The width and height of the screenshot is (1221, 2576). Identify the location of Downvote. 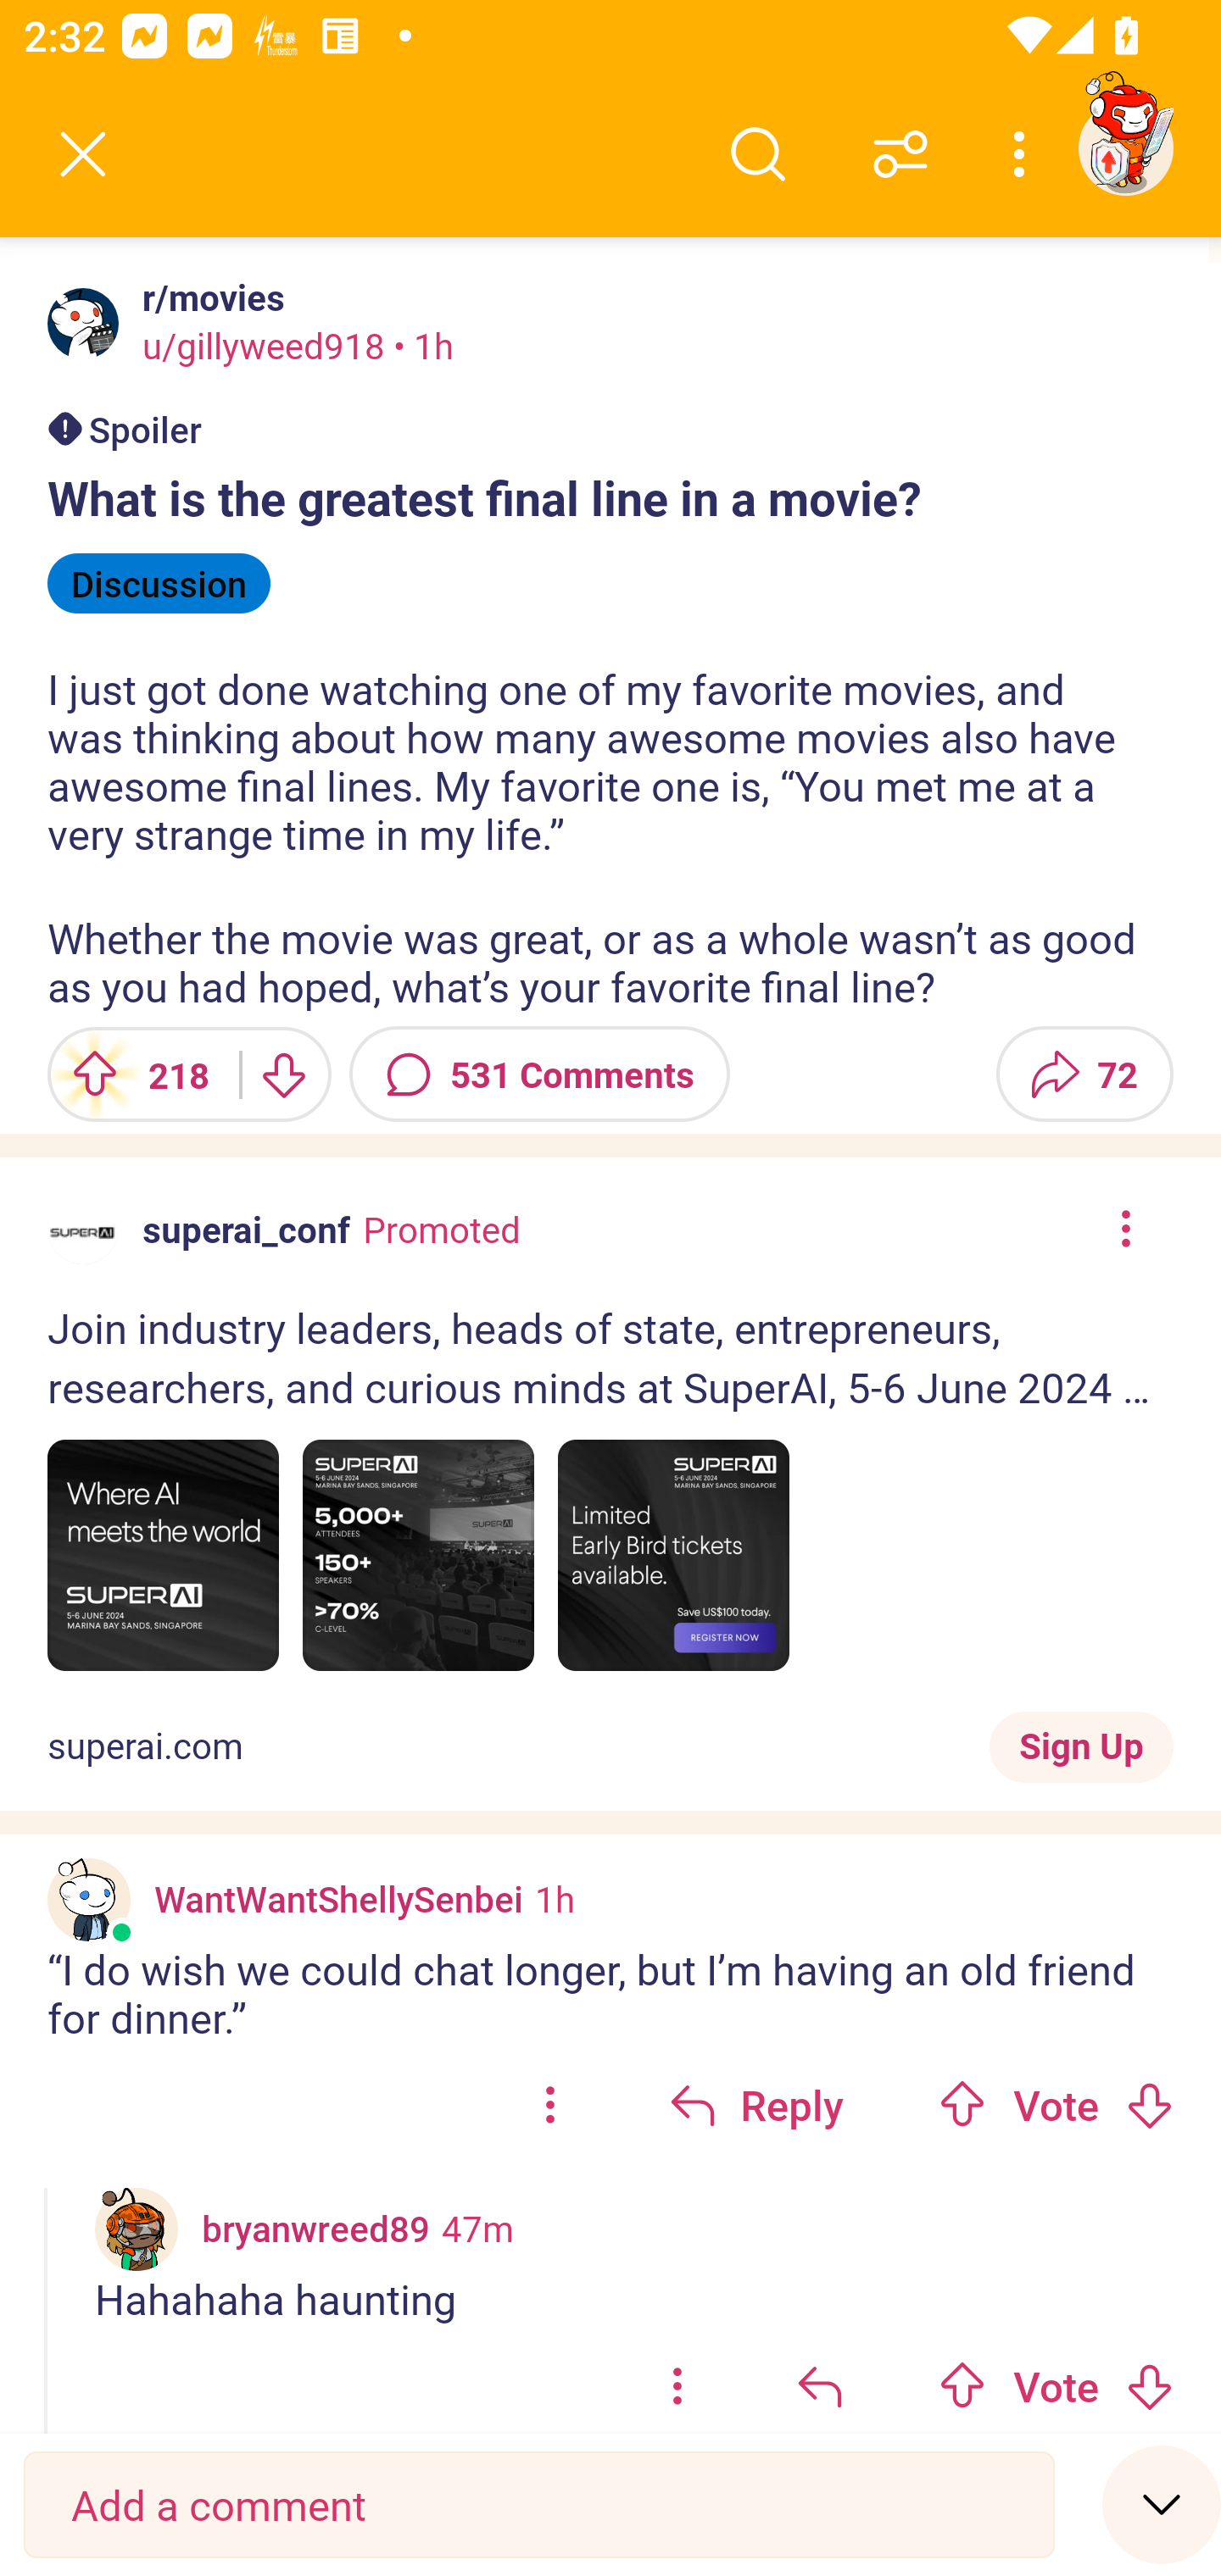
(1149, 2386).